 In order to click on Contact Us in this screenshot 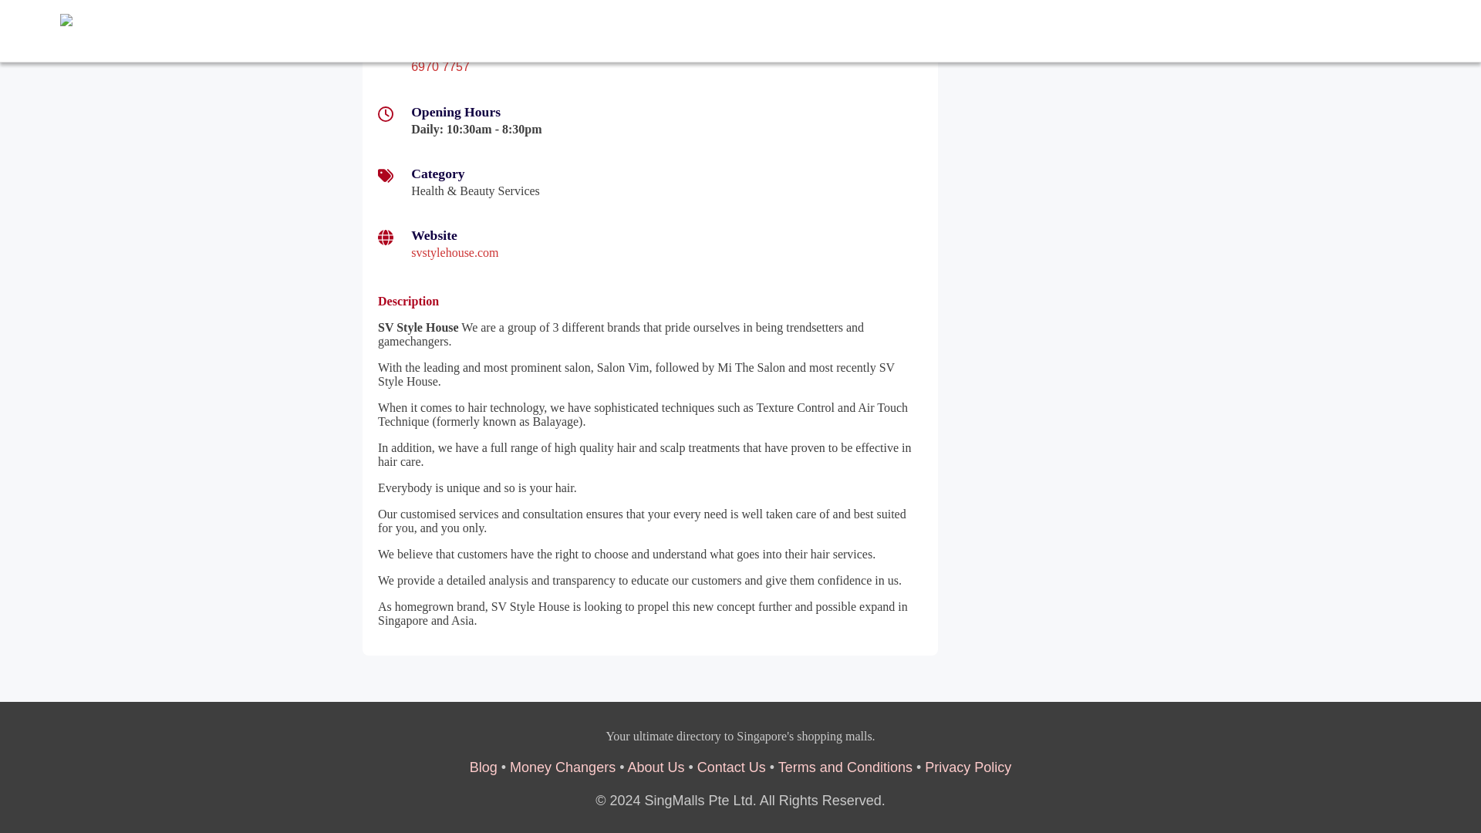, I will do `click(731, 767)`.